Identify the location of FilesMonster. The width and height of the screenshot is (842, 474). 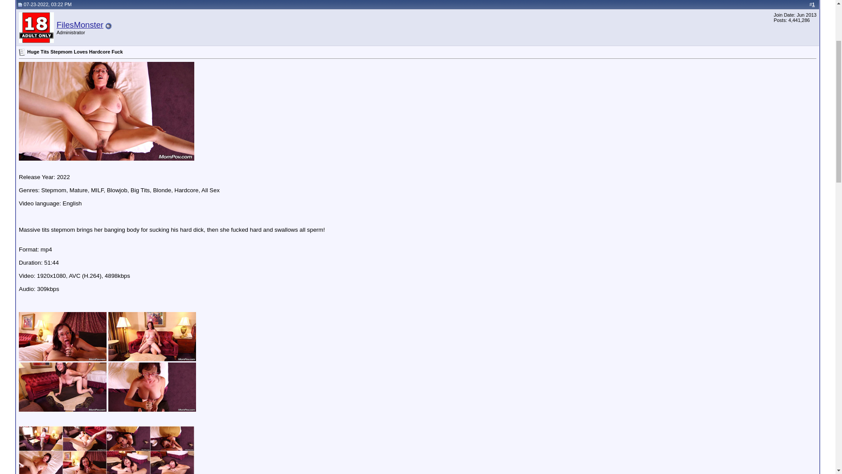
(80, 140).